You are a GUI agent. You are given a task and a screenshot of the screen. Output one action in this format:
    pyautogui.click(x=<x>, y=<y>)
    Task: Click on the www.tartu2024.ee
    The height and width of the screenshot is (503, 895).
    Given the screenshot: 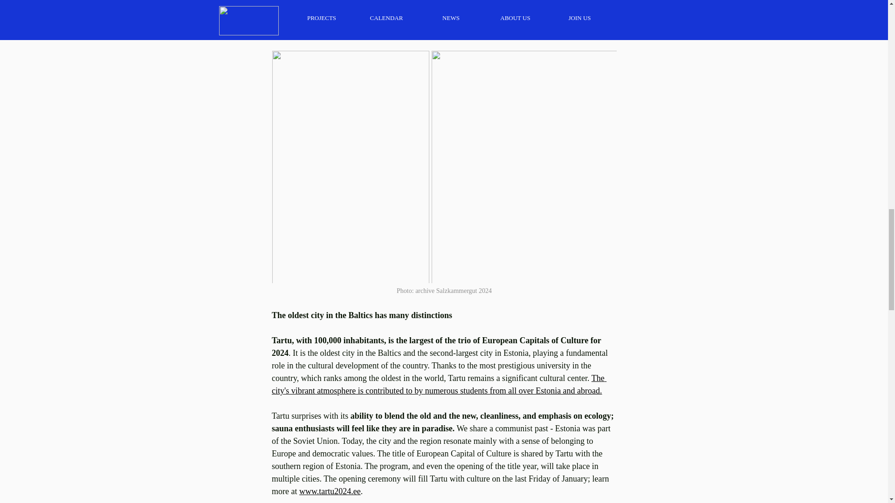 What is the action you would take?
    pyautogui.click(x=330, y=491)
    